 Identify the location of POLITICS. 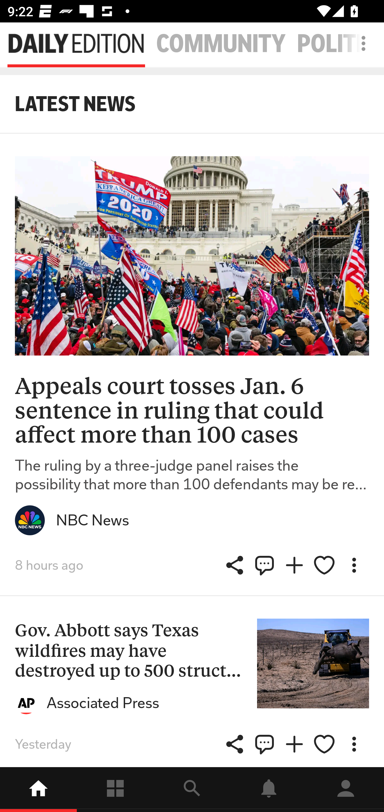
(341, 44).